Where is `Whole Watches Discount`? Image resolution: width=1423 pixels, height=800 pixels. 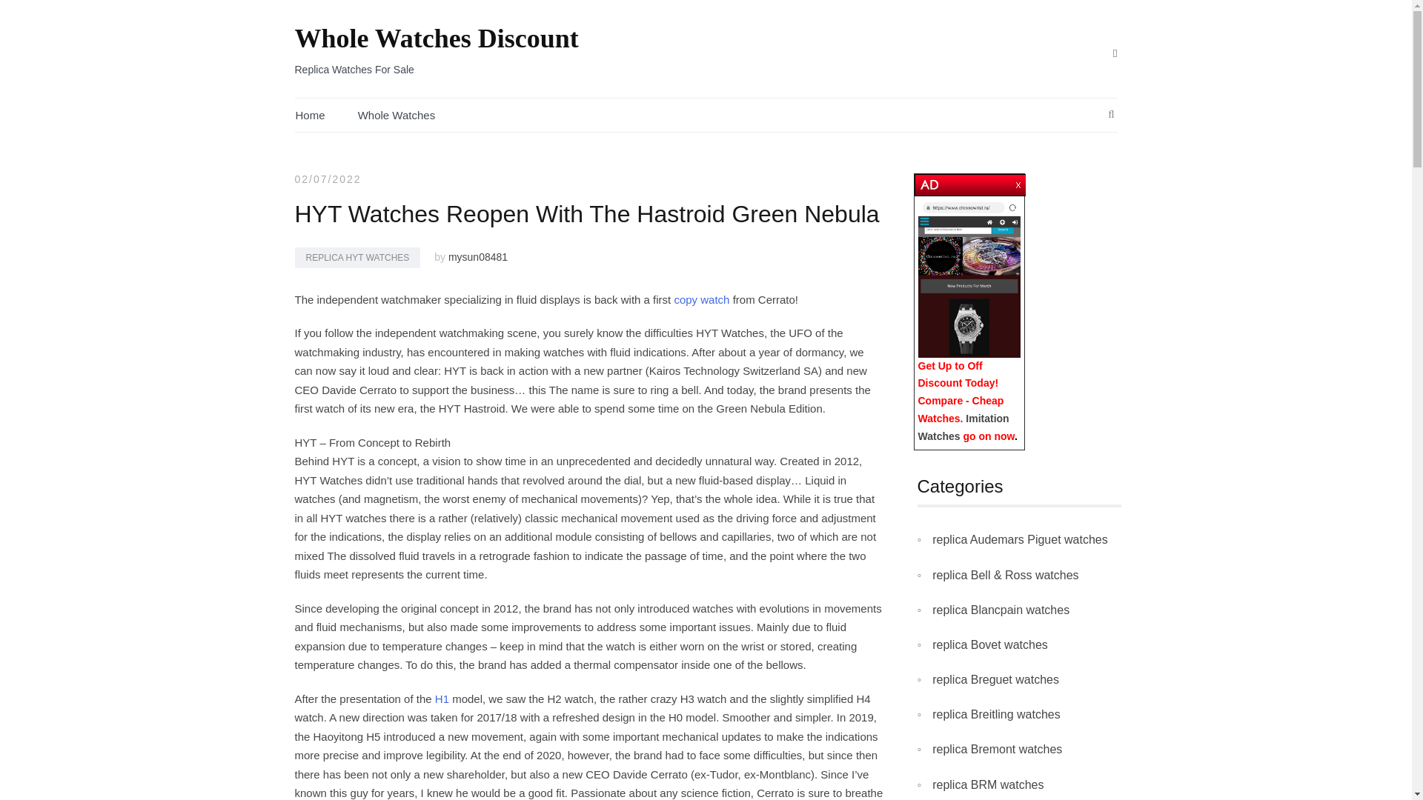 Whole Watches Discount is located at coordinates (437, 39).